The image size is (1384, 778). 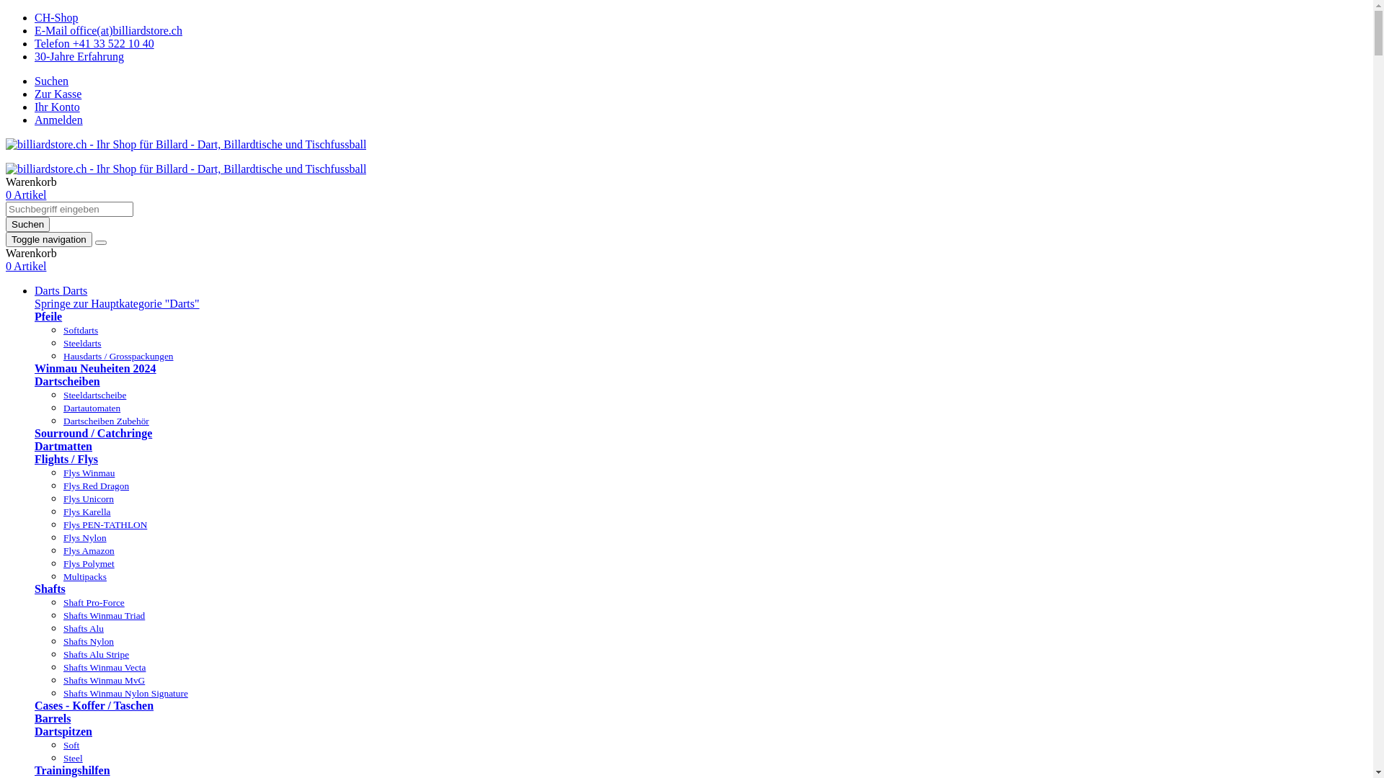 What do you see at coordinates (686, 260) in the screenshot?
I see `Warenkorb
0 Artikel` at bounding box center [686, 260].